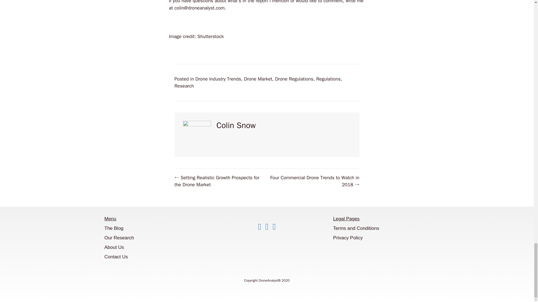  What do you see at coordinates (114, 247) in the screenshot?
I see `About Us` at bounding box center [114, 247].